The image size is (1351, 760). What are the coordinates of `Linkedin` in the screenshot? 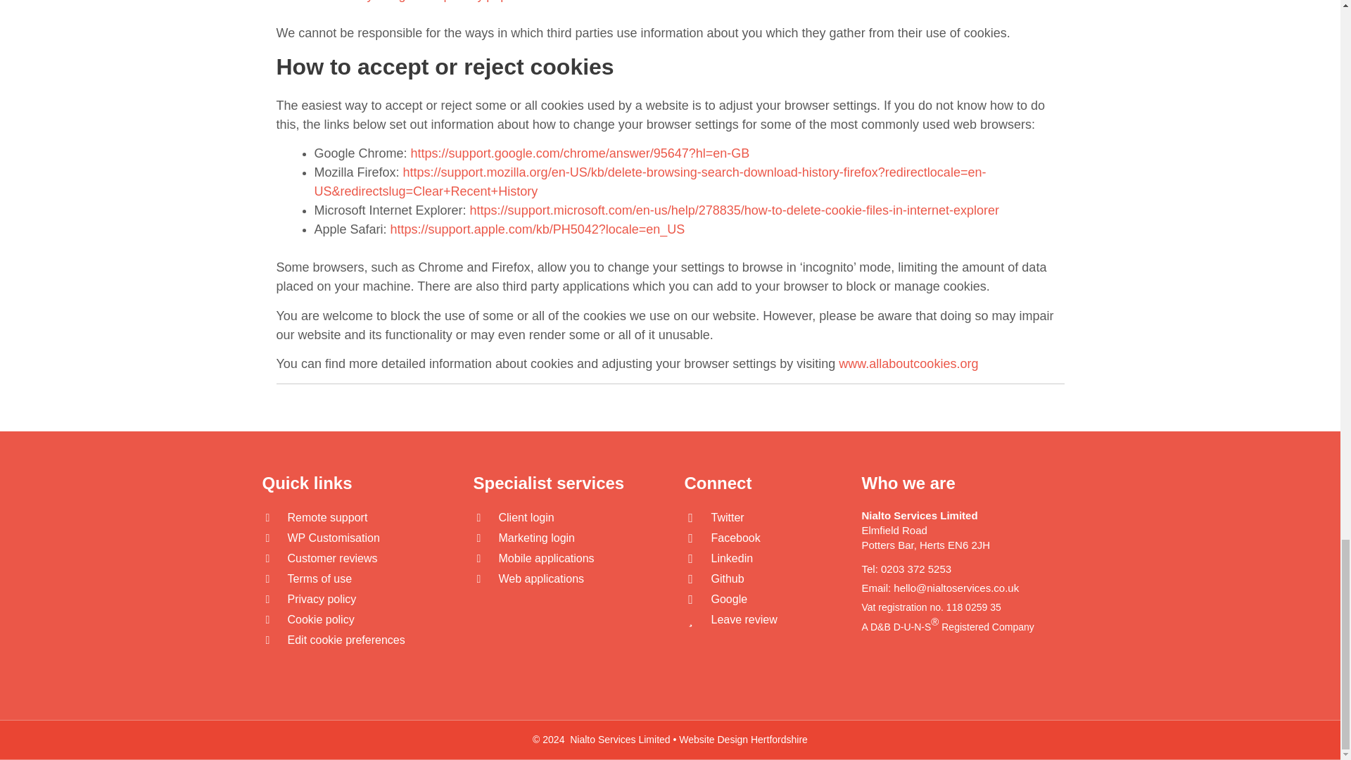 It's located at (731, 559).